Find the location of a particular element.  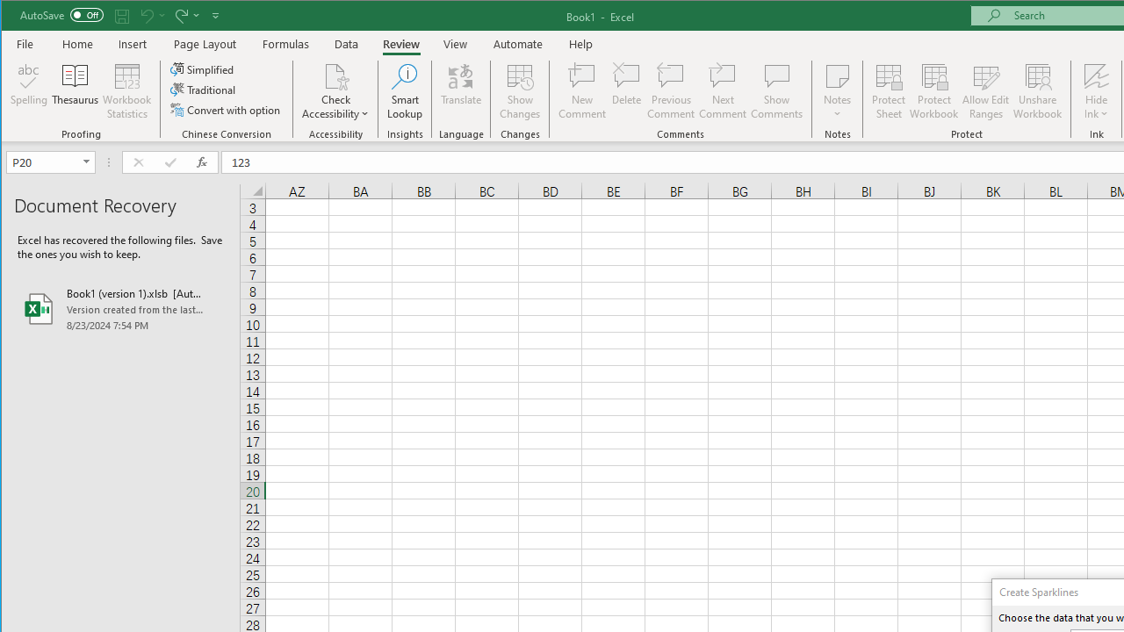

Quick Access Toolbar is located at coordinates (121, 16).